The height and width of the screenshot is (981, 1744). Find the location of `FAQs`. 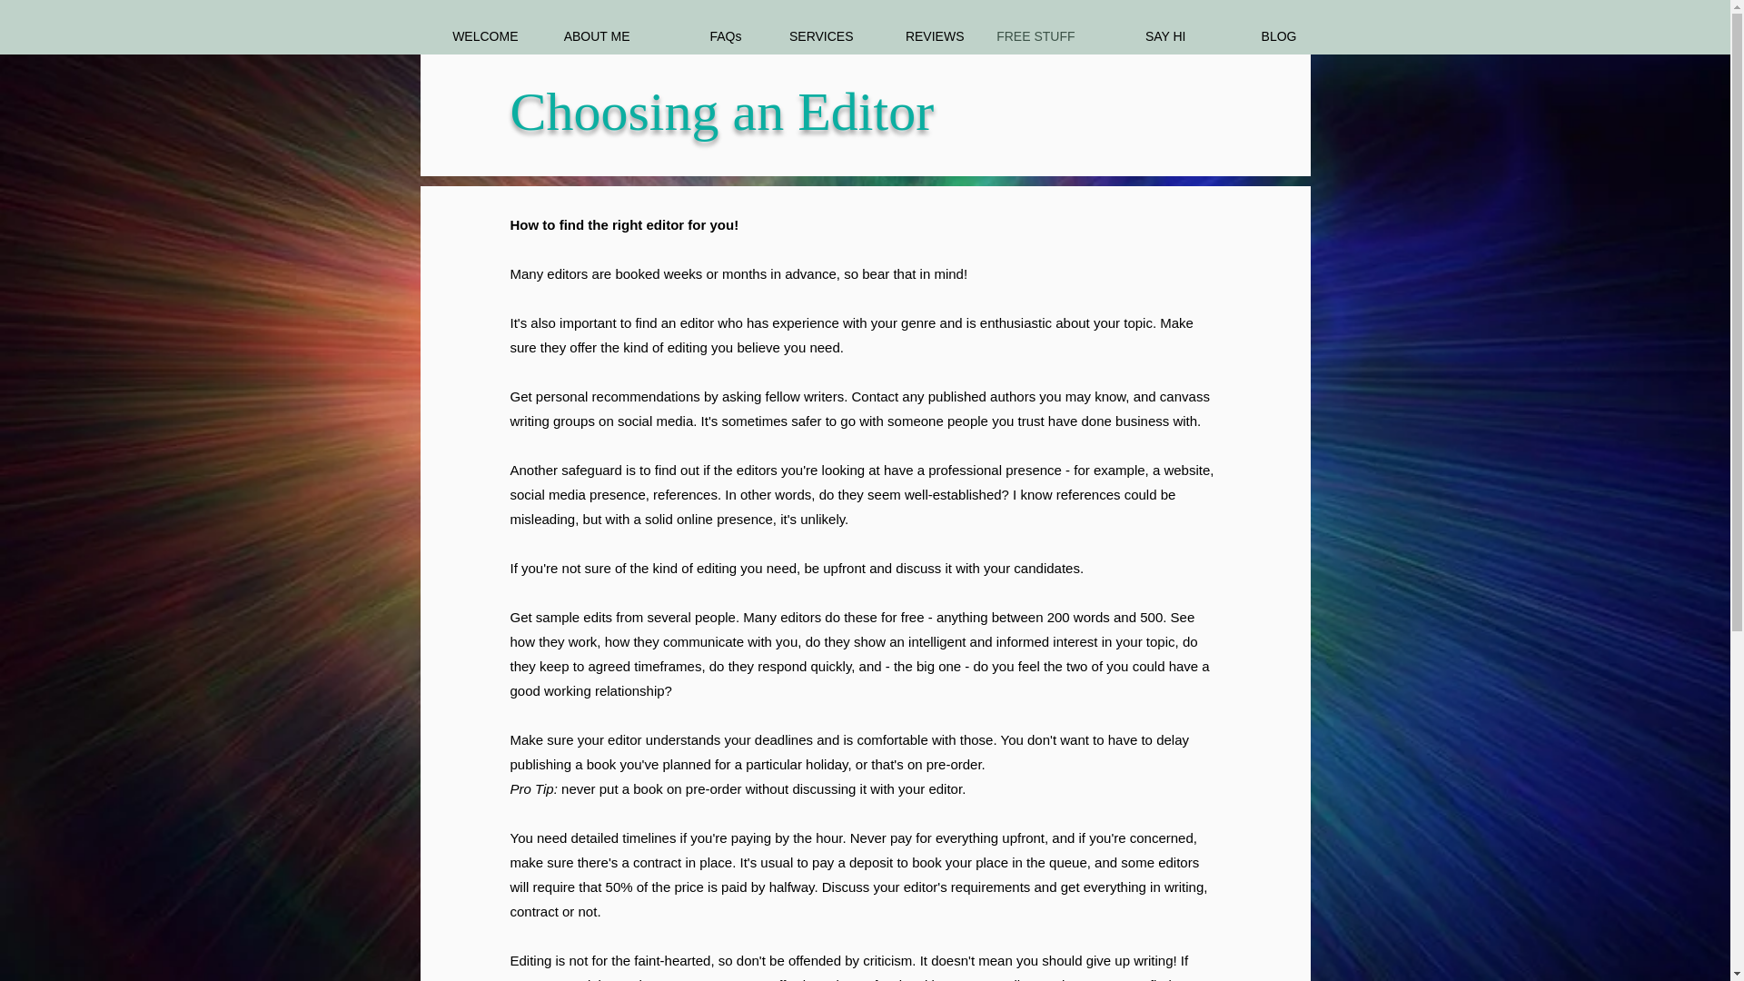

FAQs is located at coordinates (699, 36).